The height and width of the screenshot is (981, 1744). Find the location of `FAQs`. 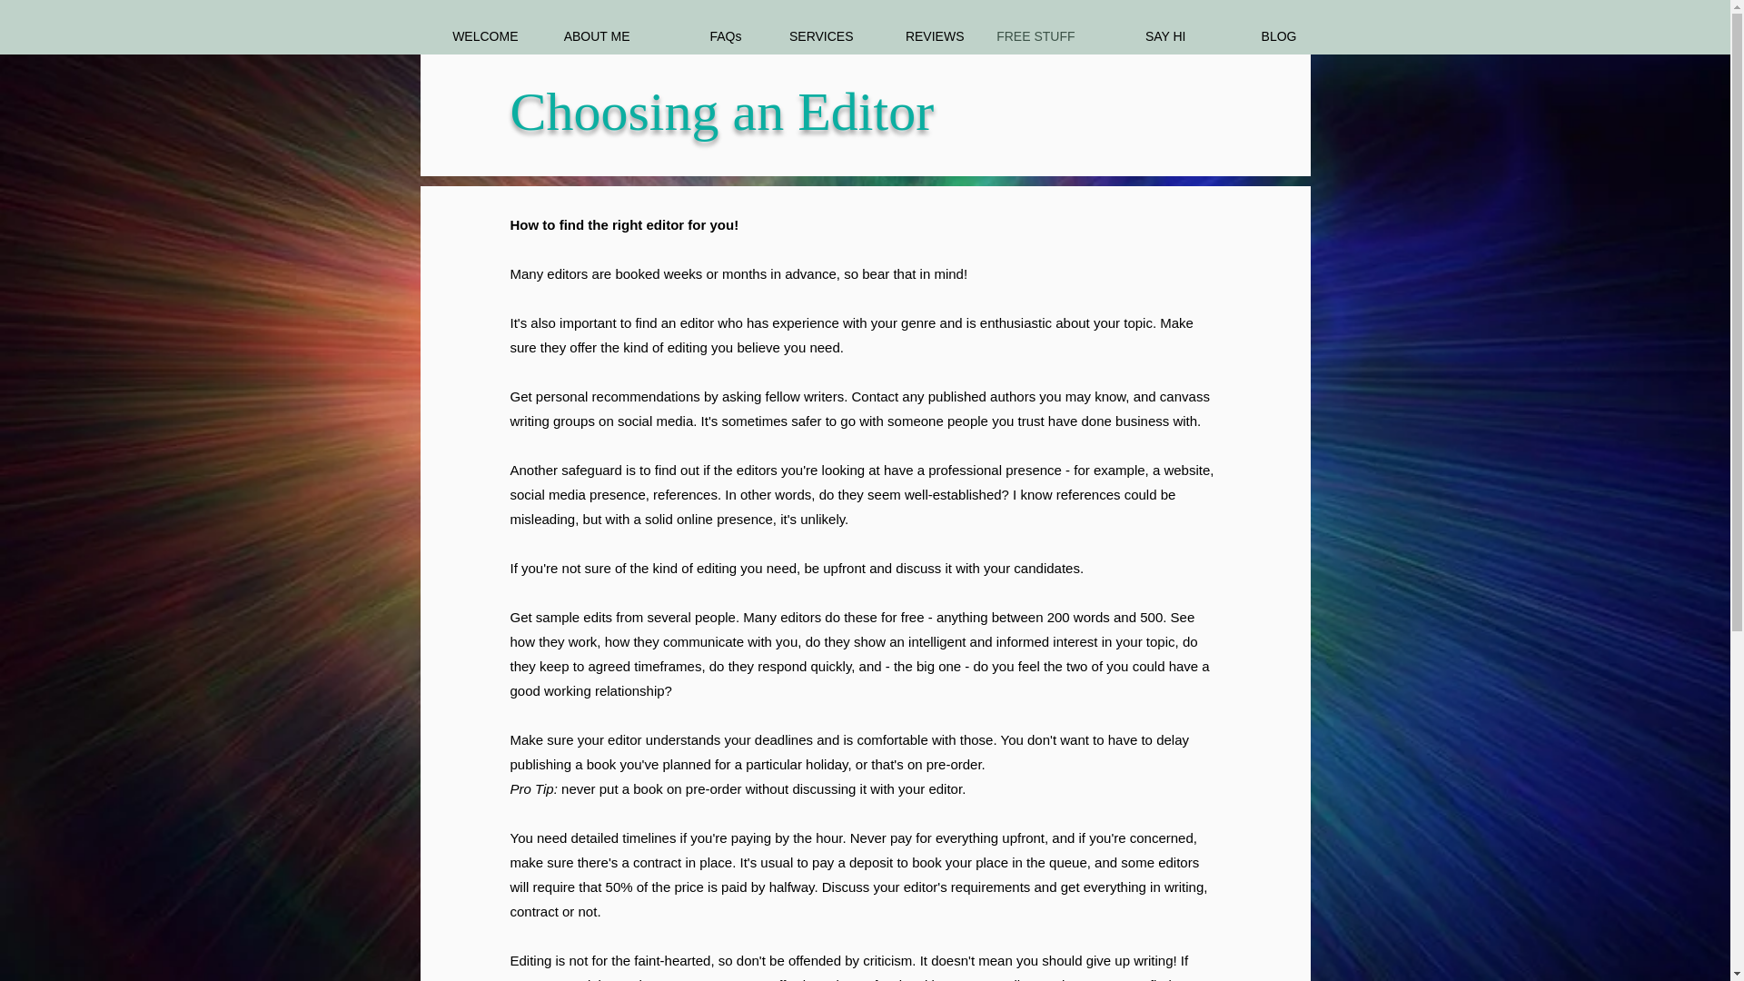

FAQs is located at coordinates (699, 36).